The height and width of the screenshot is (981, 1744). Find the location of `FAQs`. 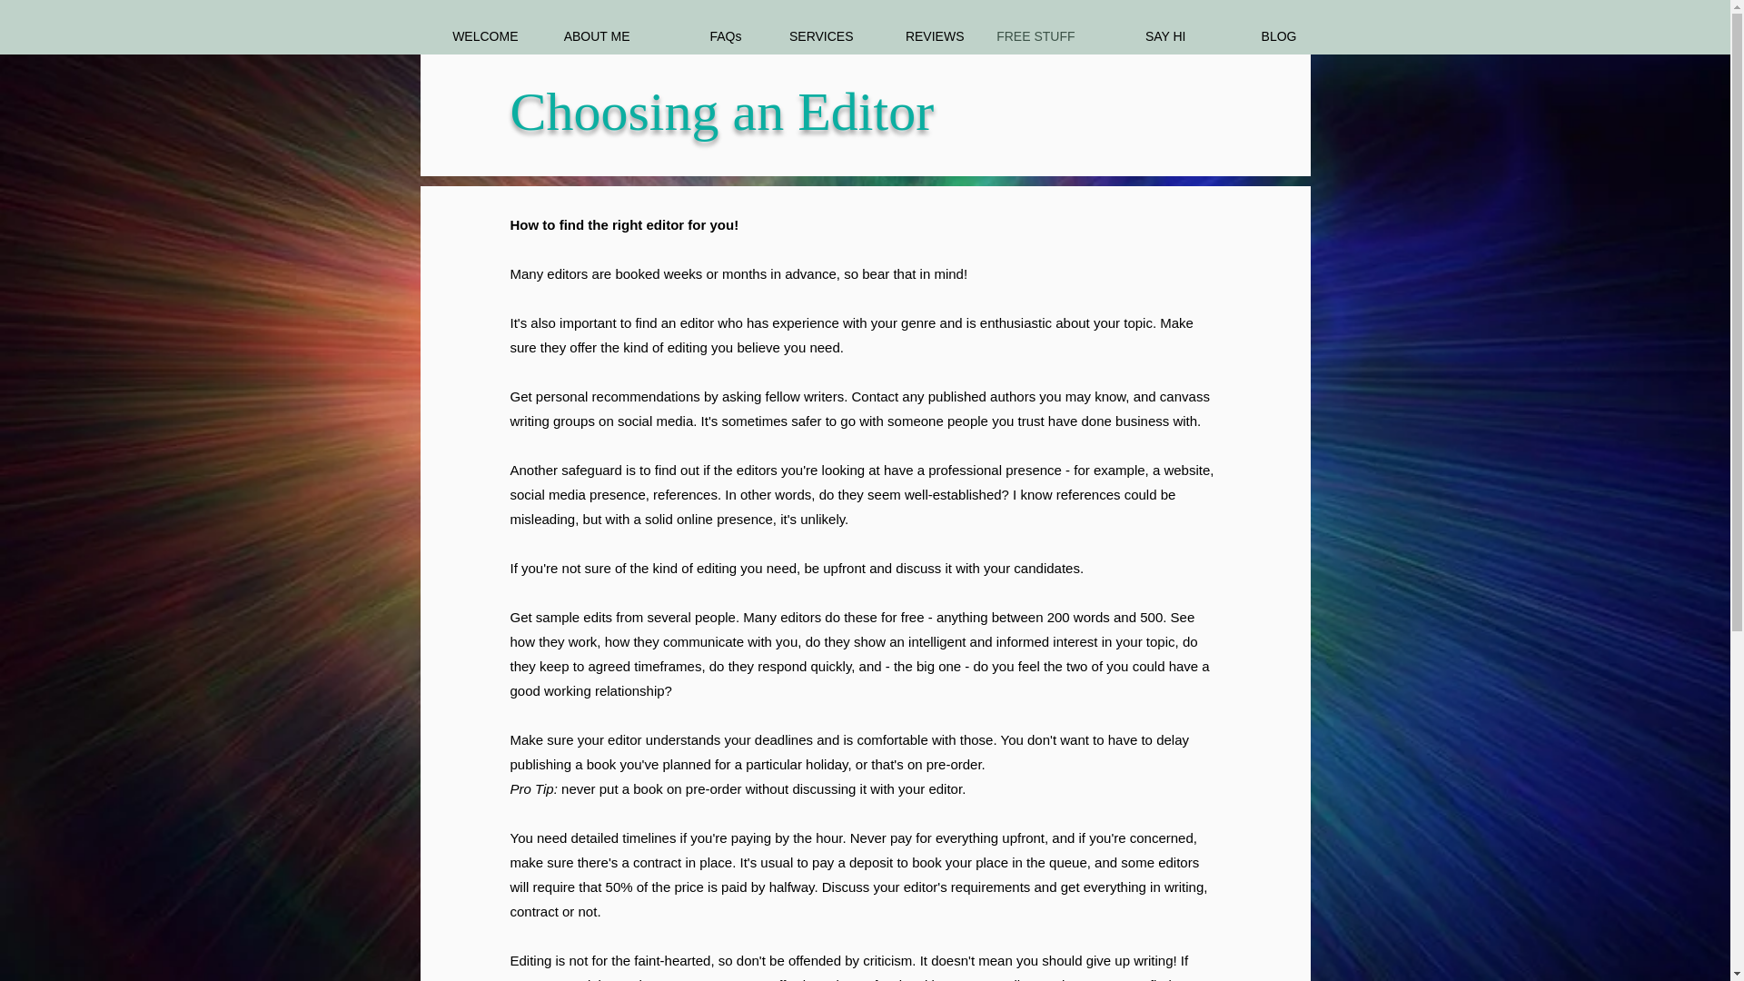

FAQs is located at coordinates (699, 36).